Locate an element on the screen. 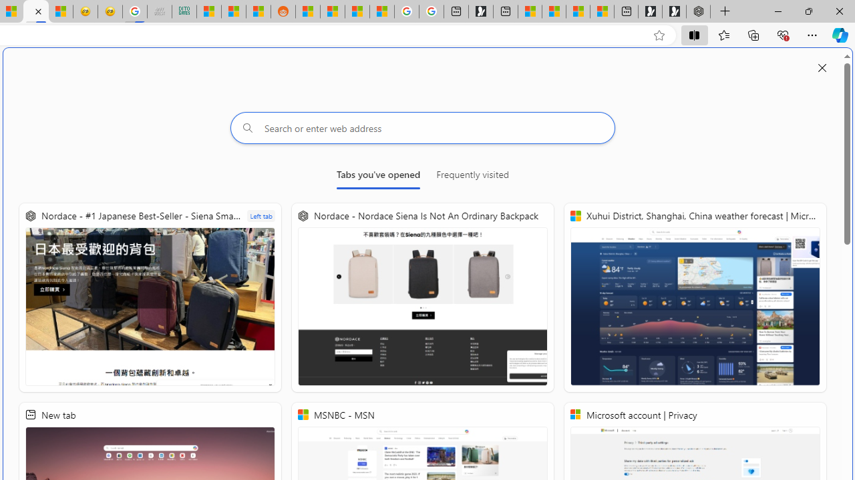 This screenshot has width=855, height=480. Frequently visited is located at coordinates (472, 177).